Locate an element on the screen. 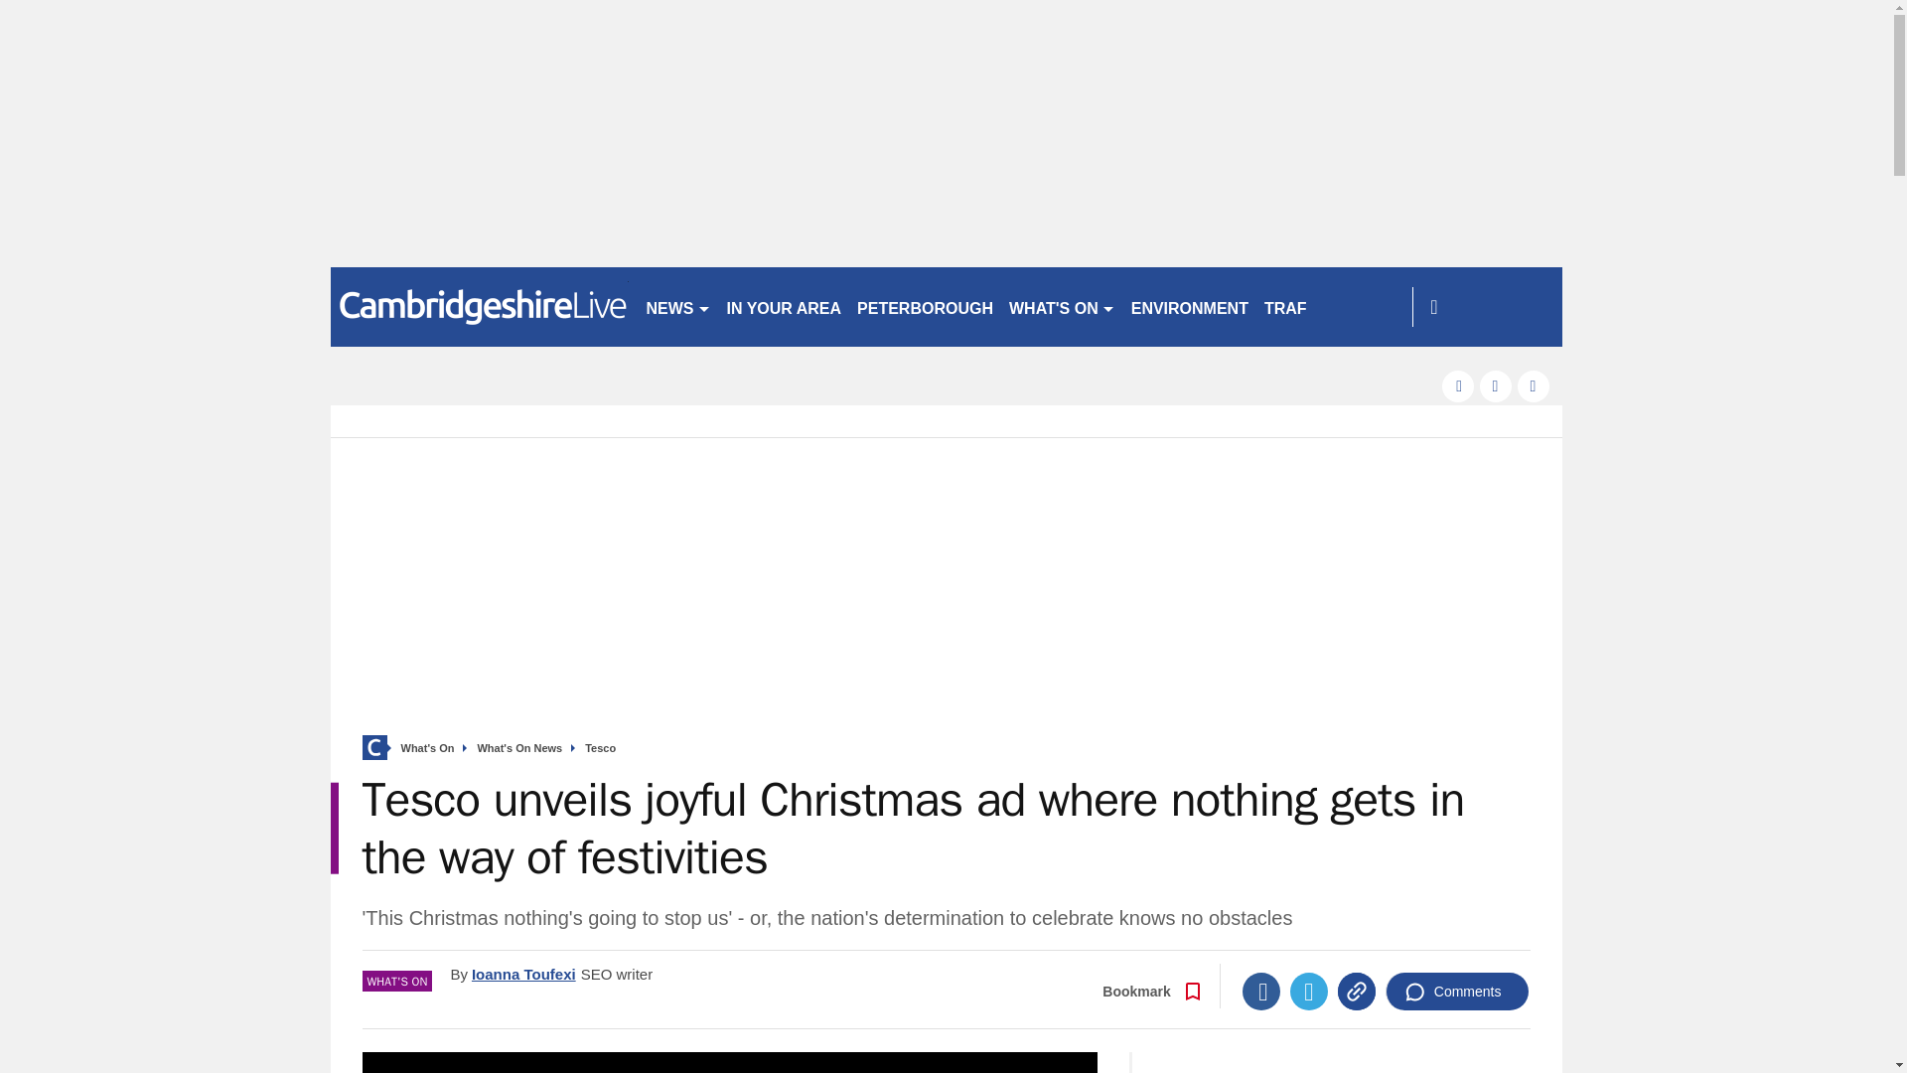 Image resolution: width=1907 pixels, height=1073 pixels. PETERBOROUGH is located at coordinates (925, 306).